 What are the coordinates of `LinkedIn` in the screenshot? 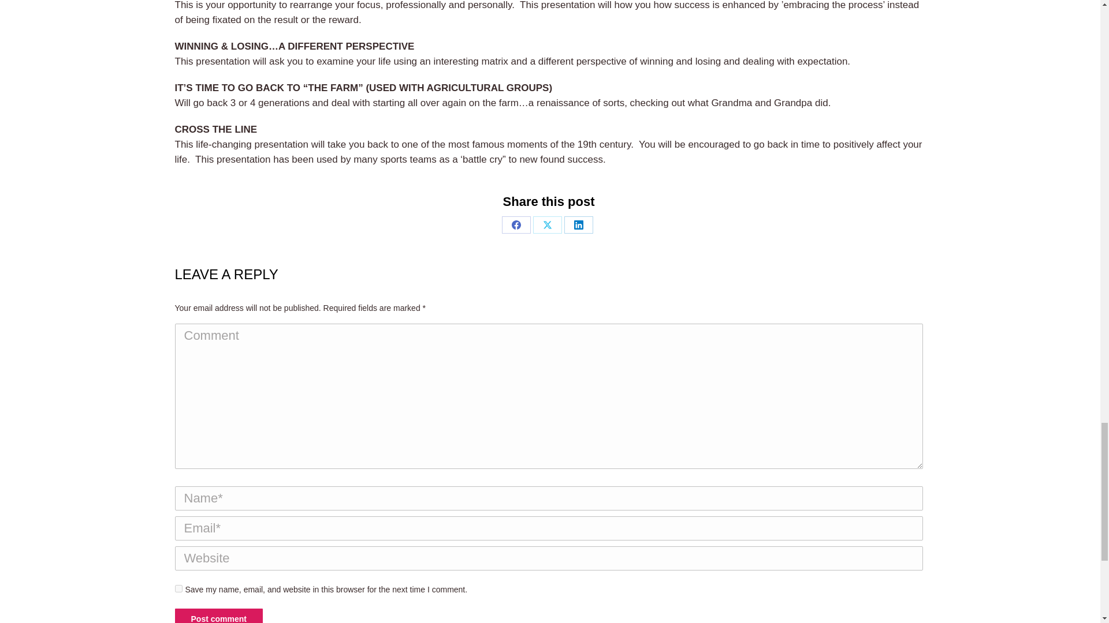 It's located at (579, 225).